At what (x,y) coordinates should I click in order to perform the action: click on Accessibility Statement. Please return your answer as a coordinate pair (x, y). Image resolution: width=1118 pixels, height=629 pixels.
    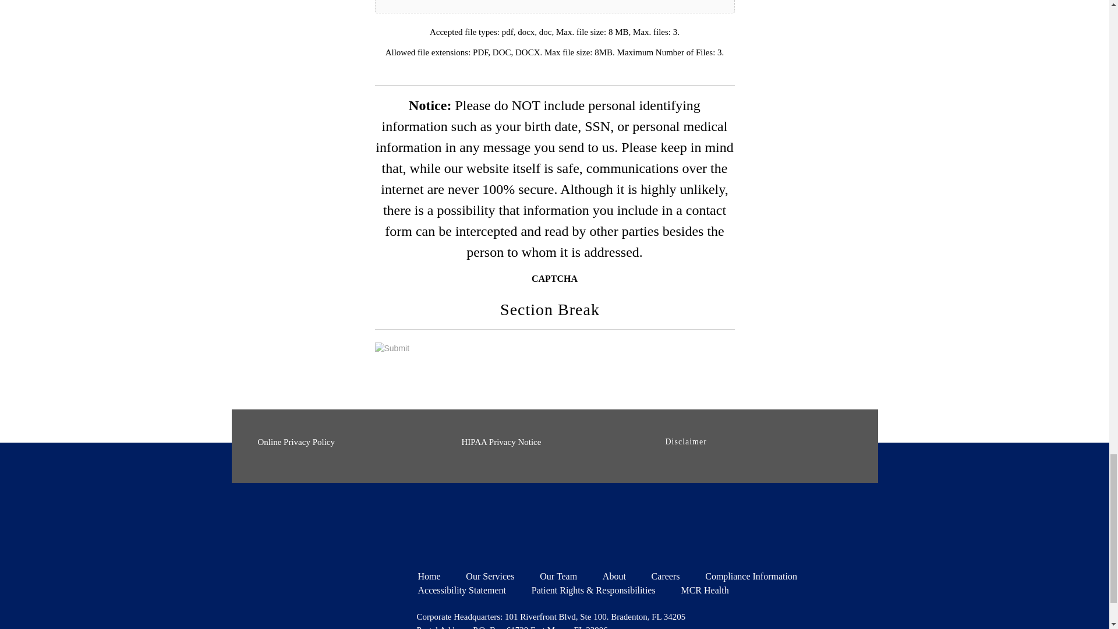
    Looking at the image, I should click on (462, 590).